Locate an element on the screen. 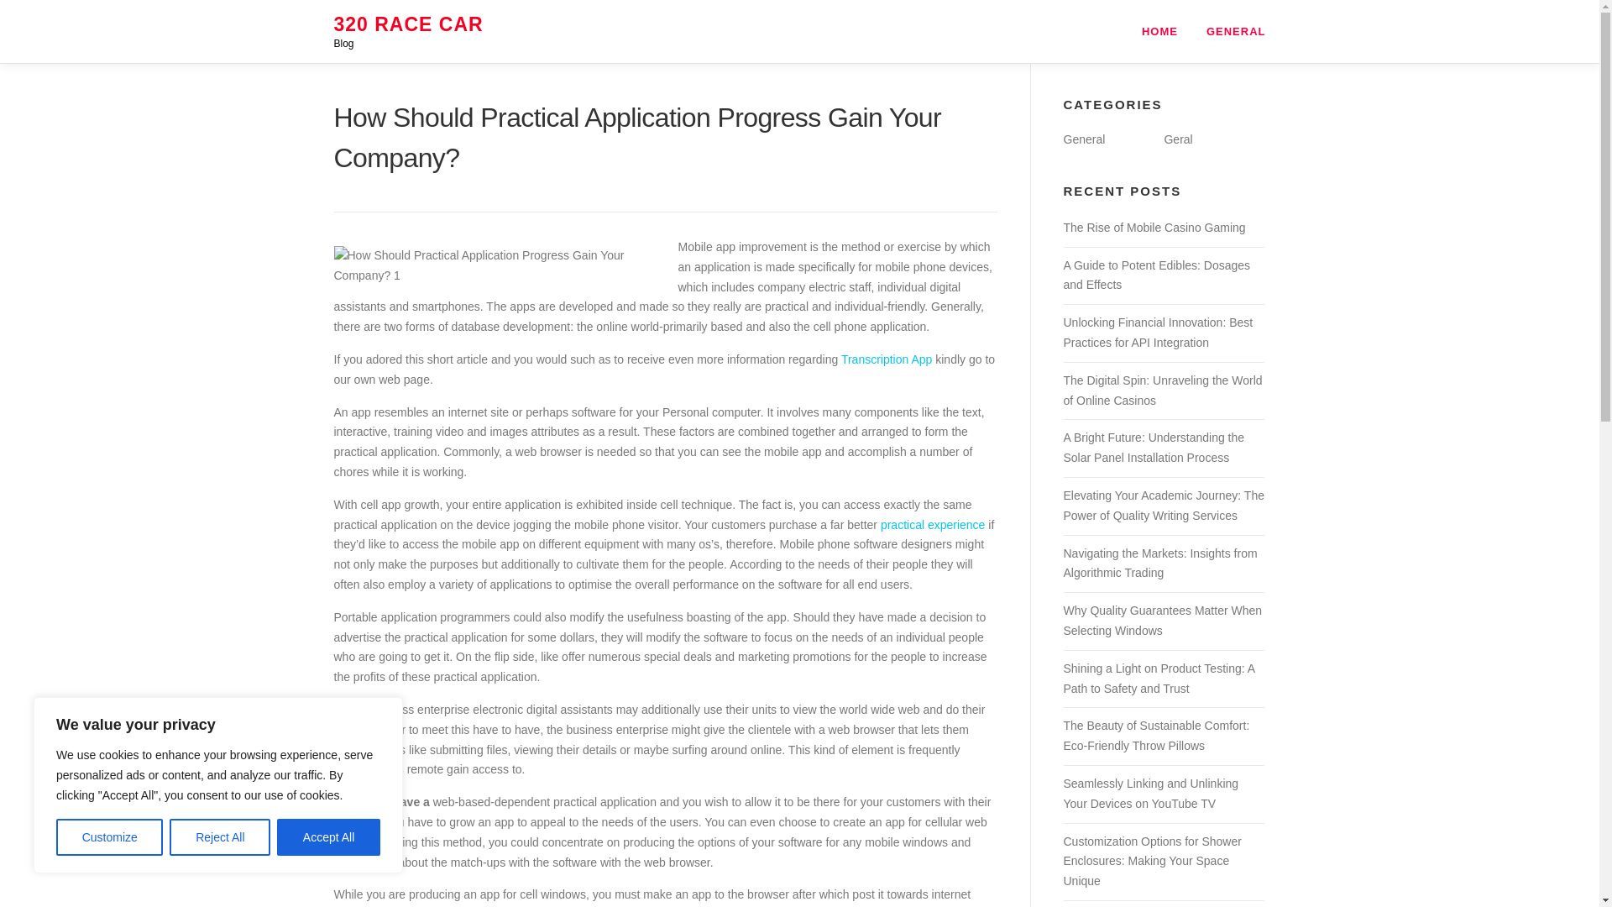 Image resolution: width=1612 pixels, height=907 pixels. Reject All is located at coordinates (220, 837).